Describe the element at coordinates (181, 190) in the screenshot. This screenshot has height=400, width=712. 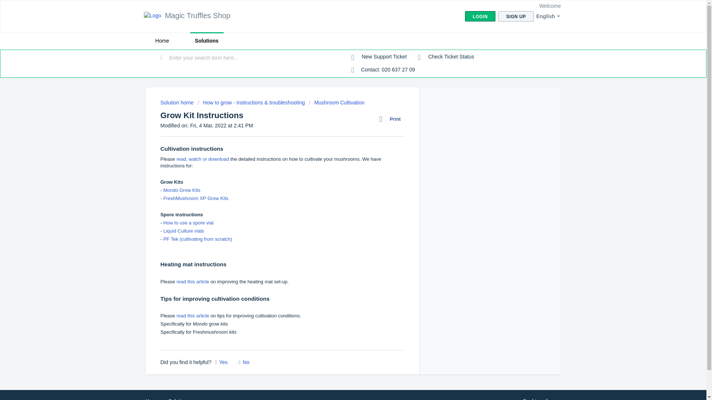
I see `Mondo Grow Kits` at that location.